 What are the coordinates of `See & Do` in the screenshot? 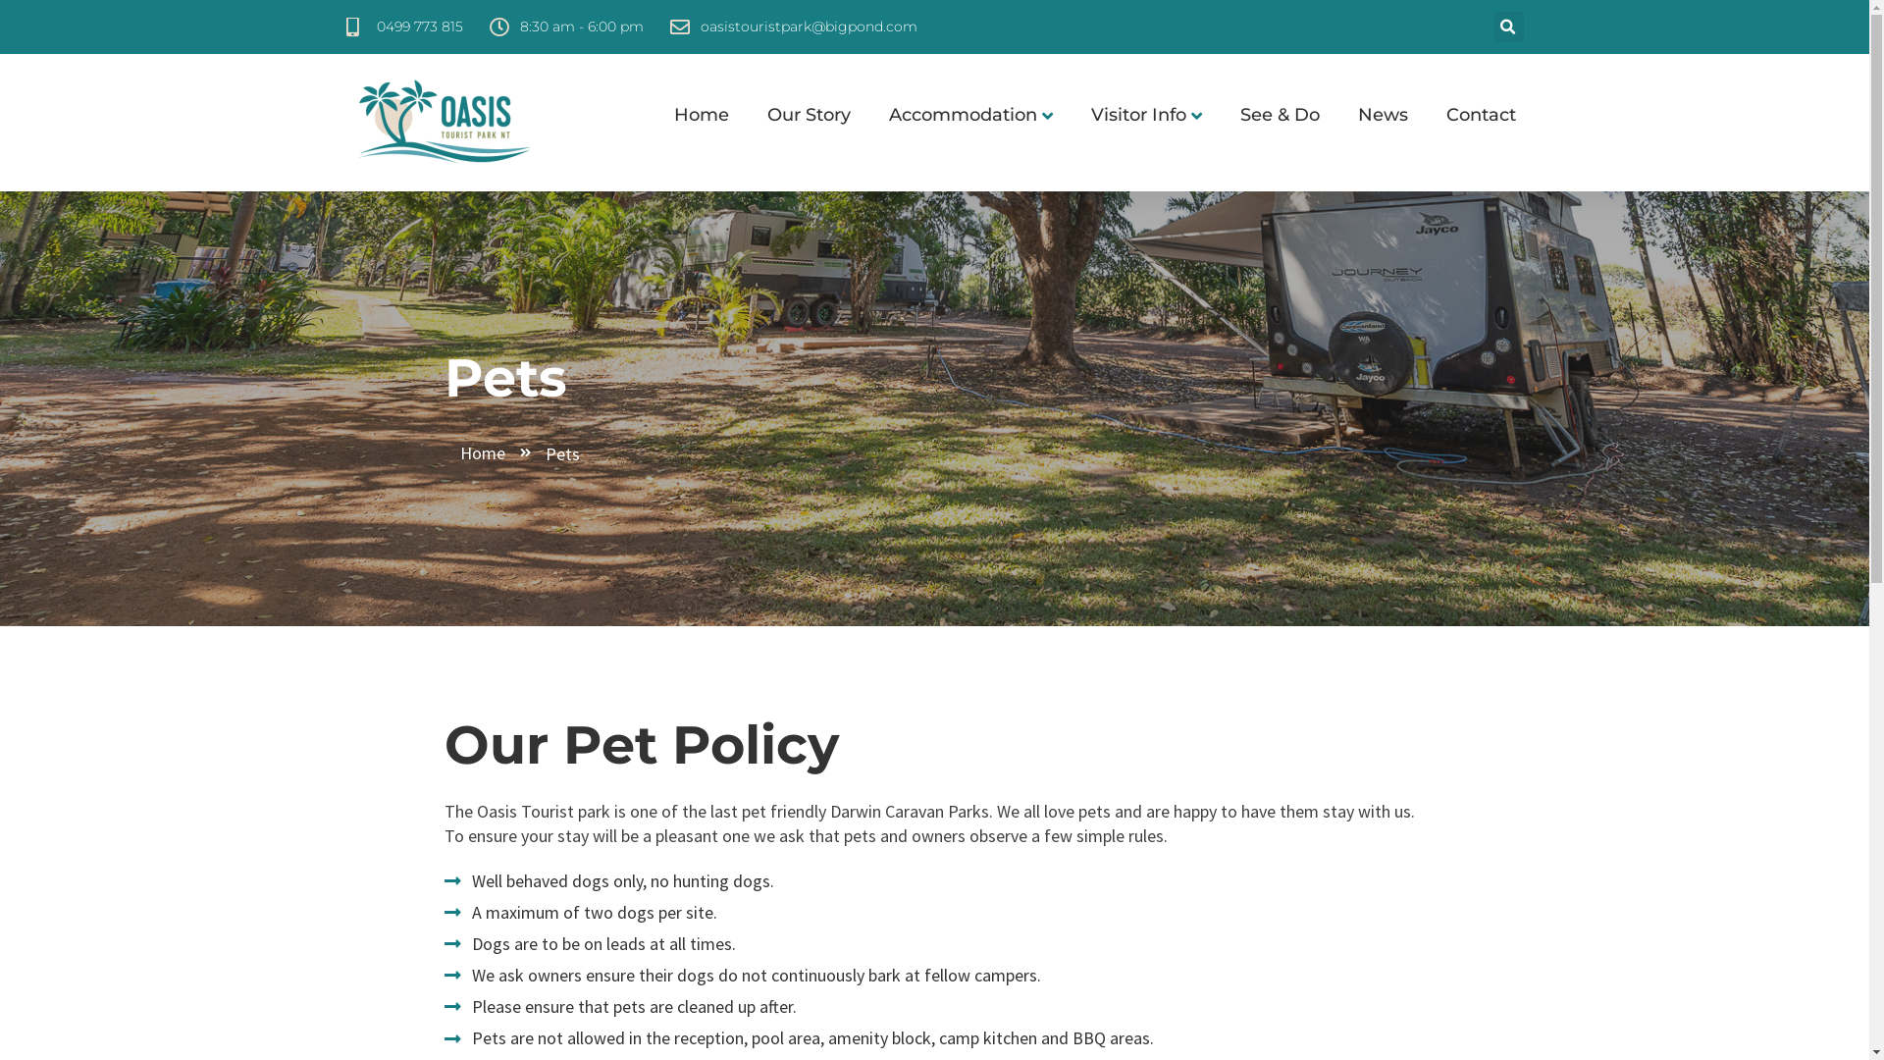 It's located at (1270, 116).